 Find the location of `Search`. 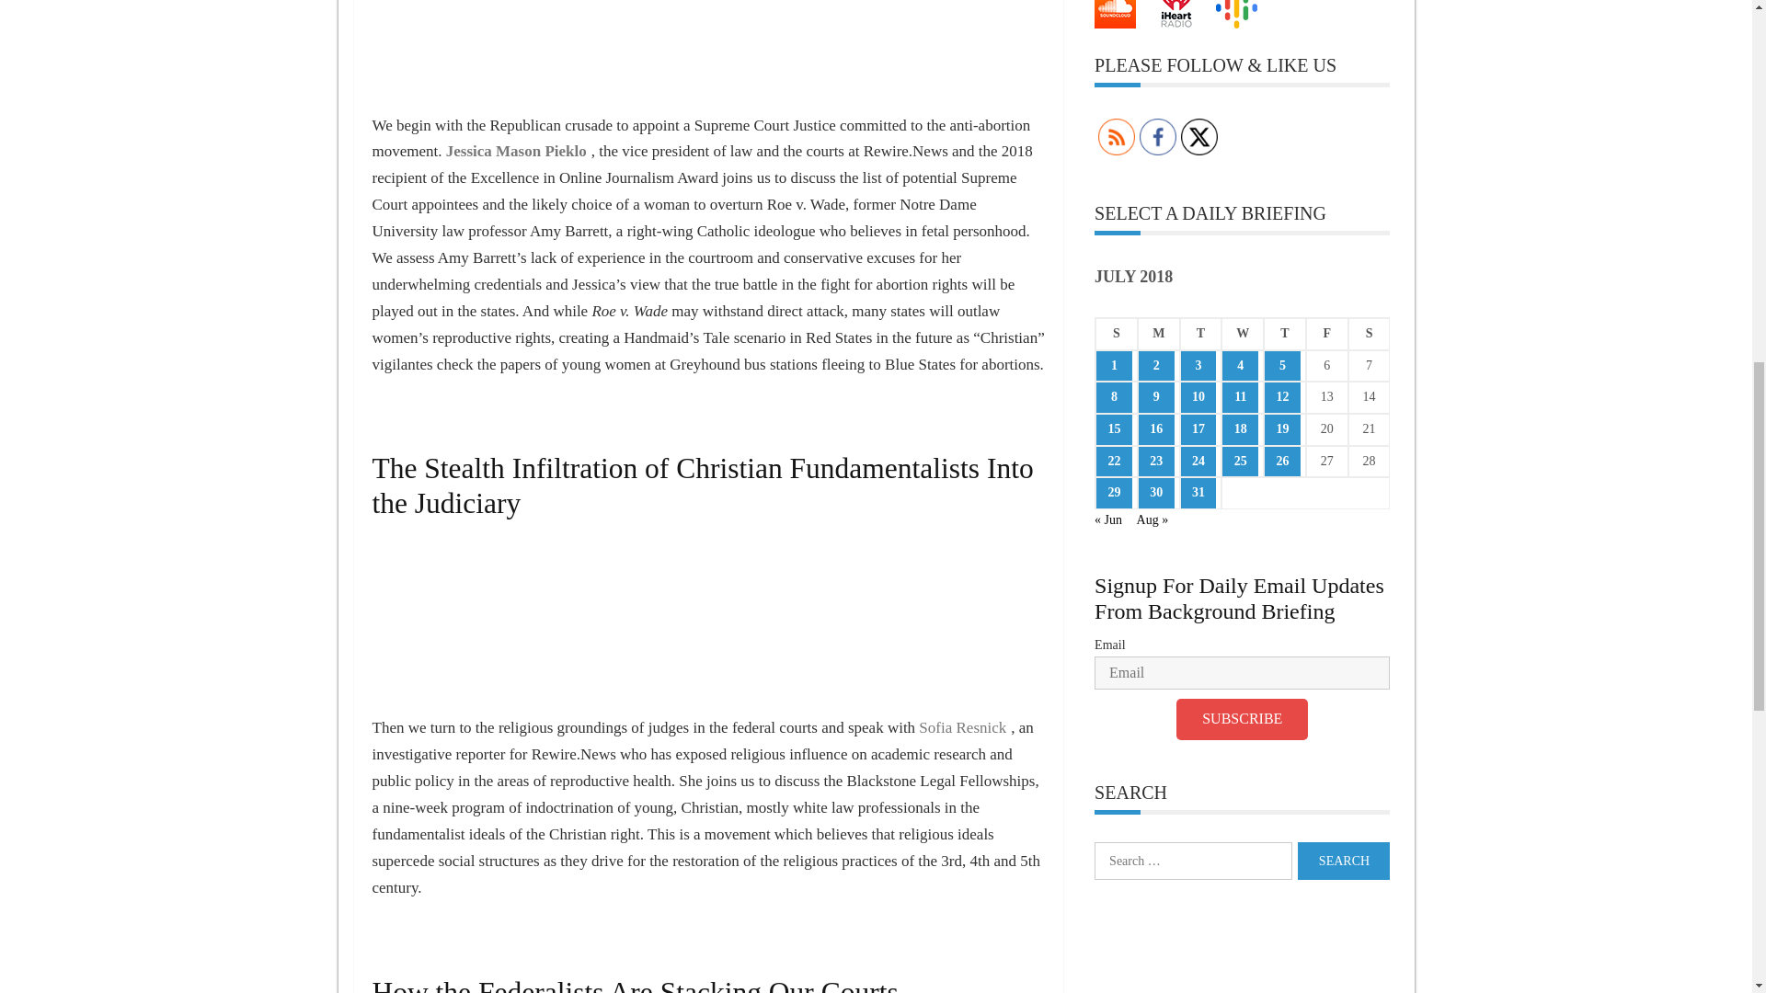

Search is located at coordinates (1344, 861).